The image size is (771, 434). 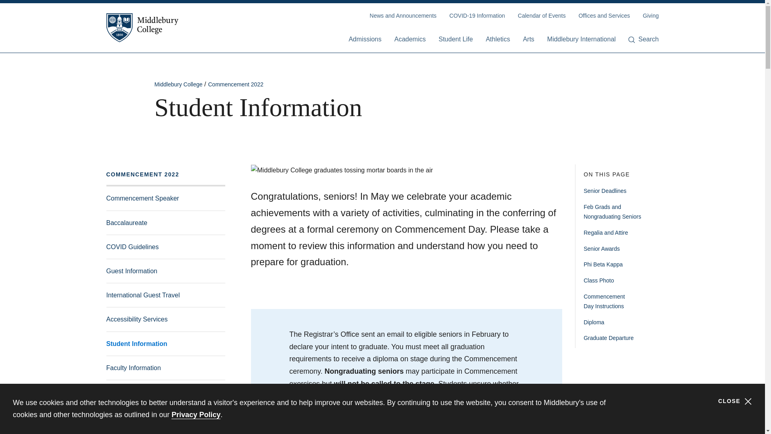 What do you see at coordinates (455, 40) in the screenshot?
I see `Student Life` at bounding box center [455, 40].